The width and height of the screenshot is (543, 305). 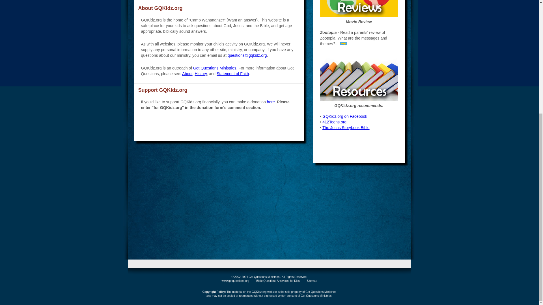 I want to click on Got Questions Ministries, so click(x=215, y=68).